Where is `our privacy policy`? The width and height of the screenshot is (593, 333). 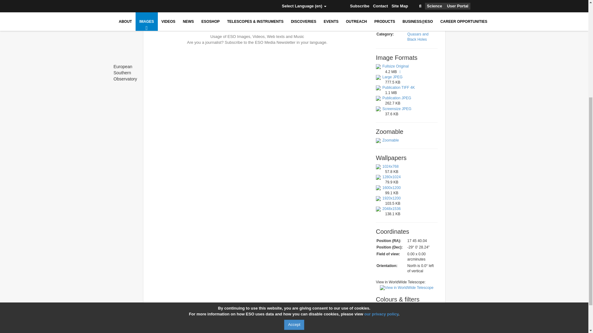
our privacy policy is located at coordinates (381, 165).